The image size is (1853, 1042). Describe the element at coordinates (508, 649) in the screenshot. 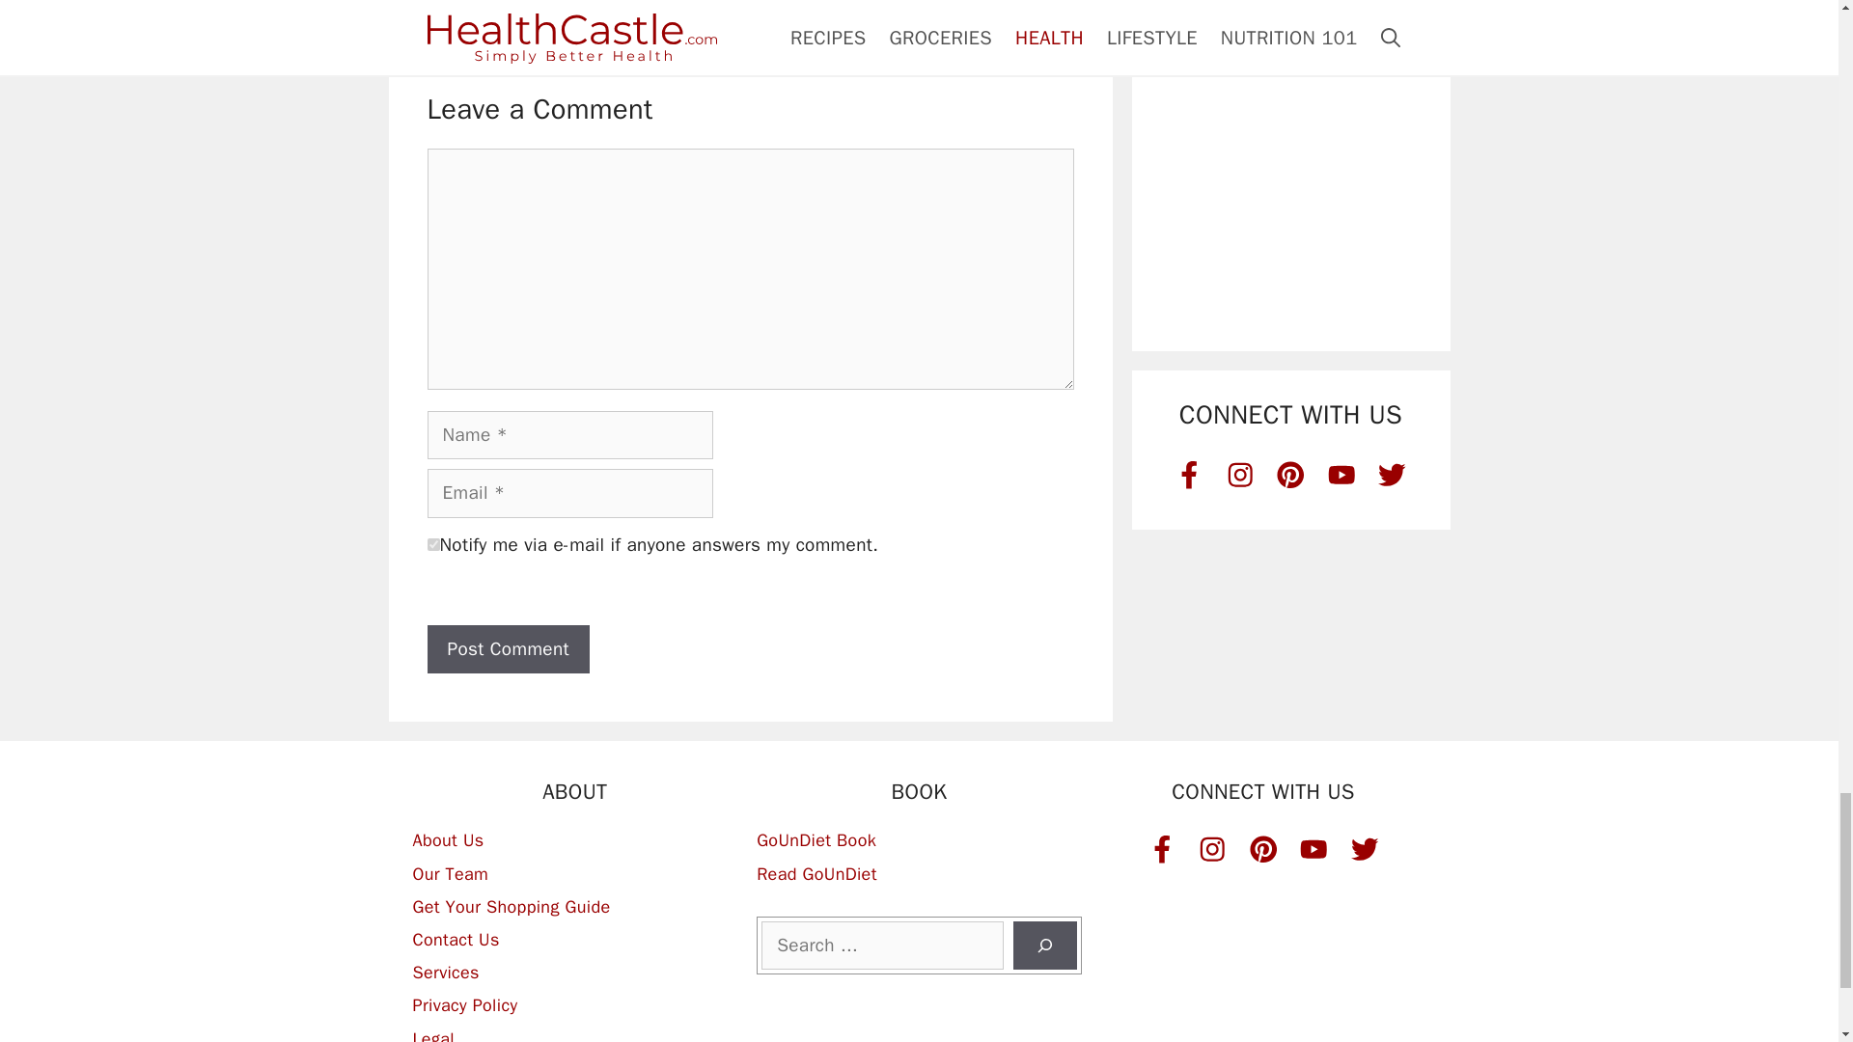

I see `Post Comment` at that location.